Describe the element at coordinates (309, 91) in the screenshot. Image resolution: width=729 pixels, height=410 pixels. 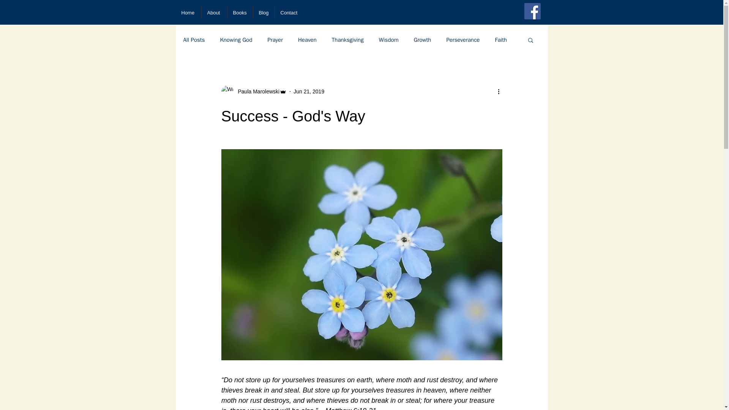
I see `Jun 21, 2019` at that location.